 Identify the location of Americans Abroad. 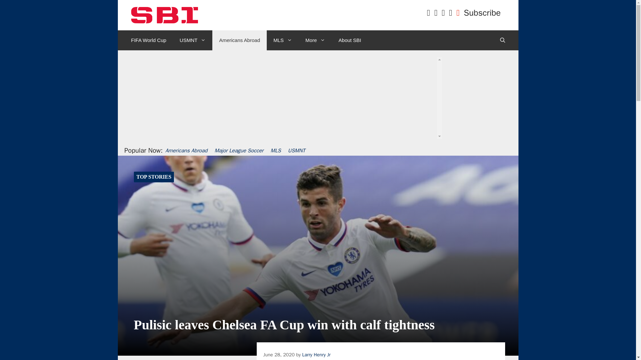
(239, 40).